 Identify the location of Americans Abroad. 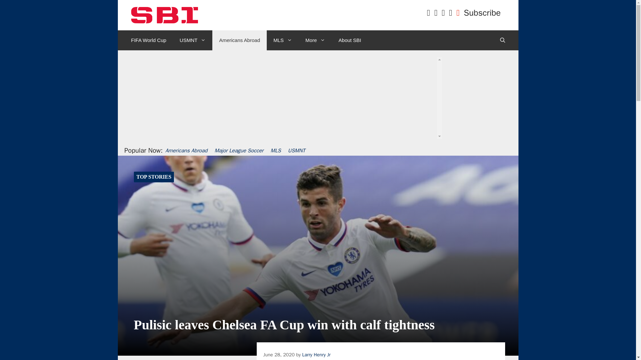
(239, 40).